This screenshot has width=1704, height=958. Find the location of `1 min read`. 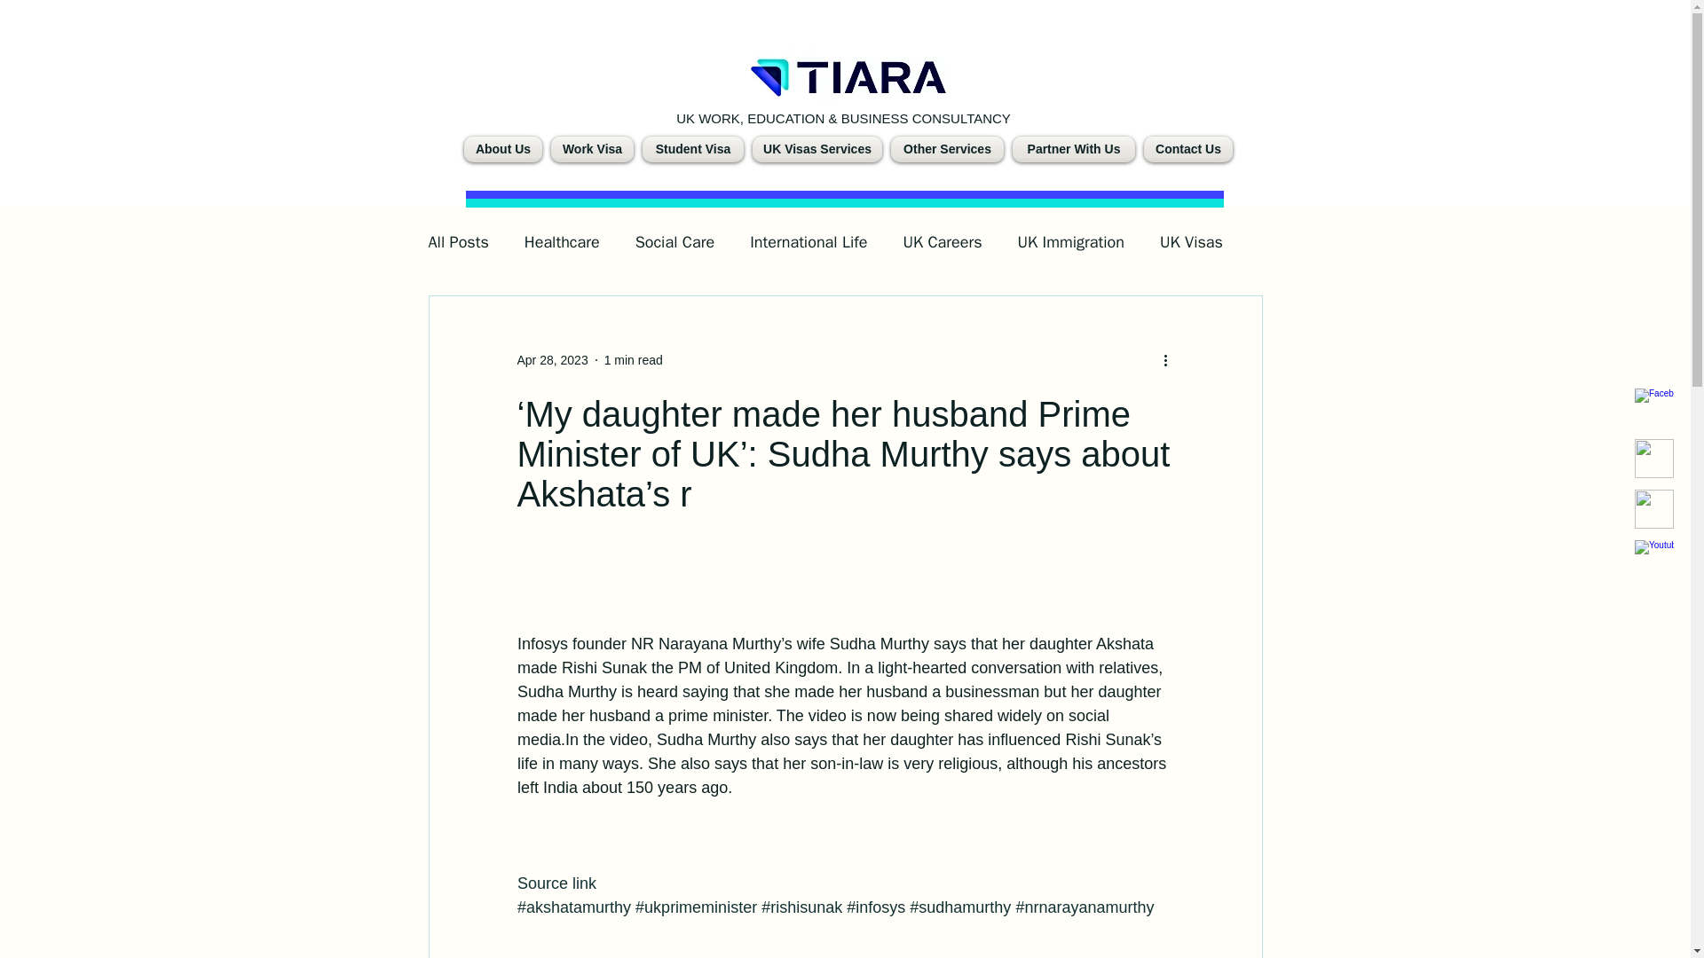

1 min read is located at coordinates (634, 360).